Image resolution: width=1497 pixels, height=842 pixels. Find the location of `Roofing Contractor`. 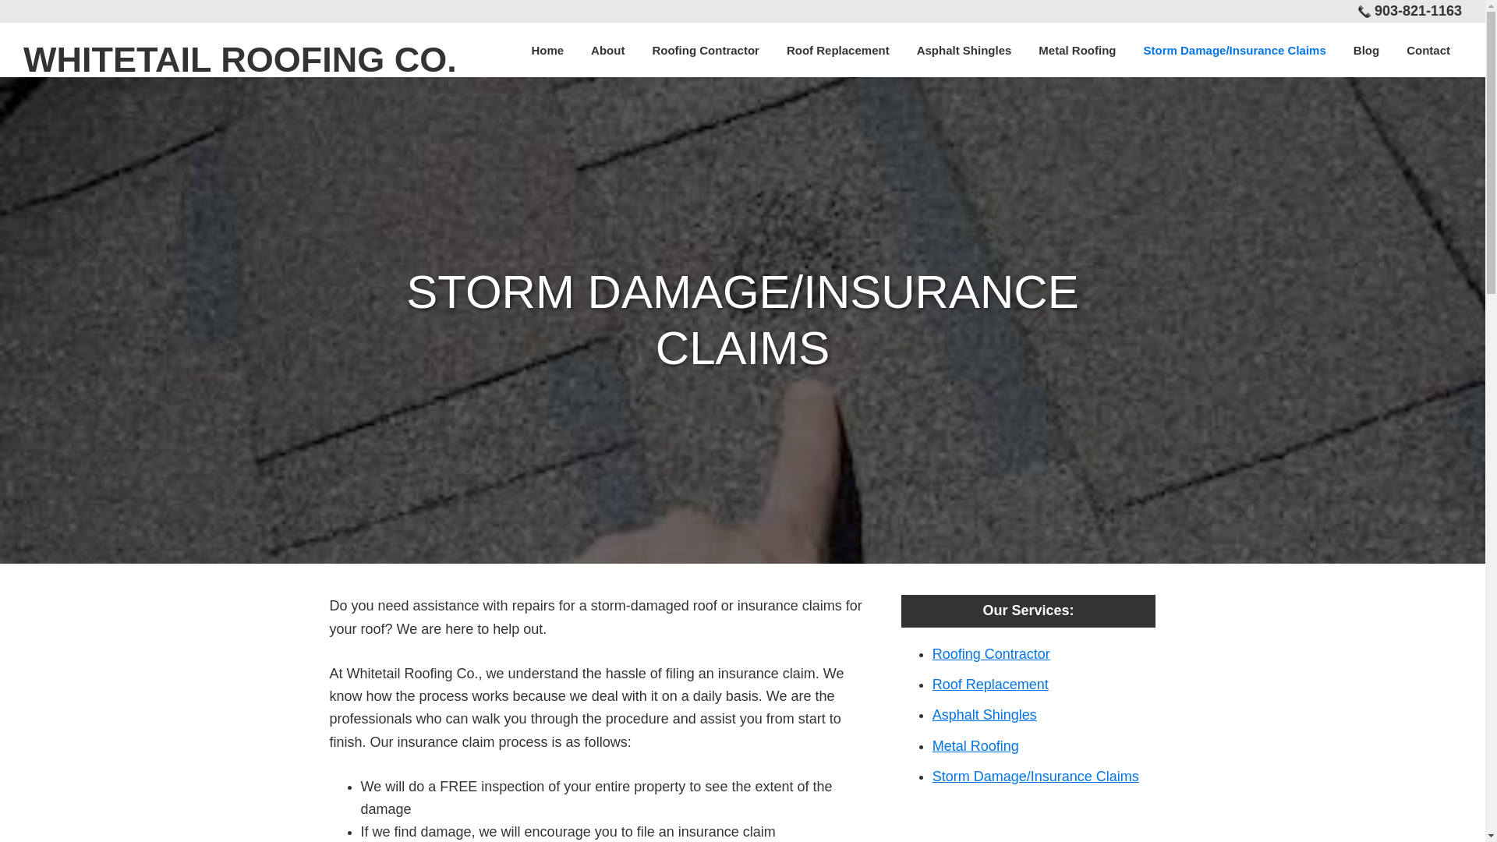

Roofing Contractor is located at coordinates (705, 50).